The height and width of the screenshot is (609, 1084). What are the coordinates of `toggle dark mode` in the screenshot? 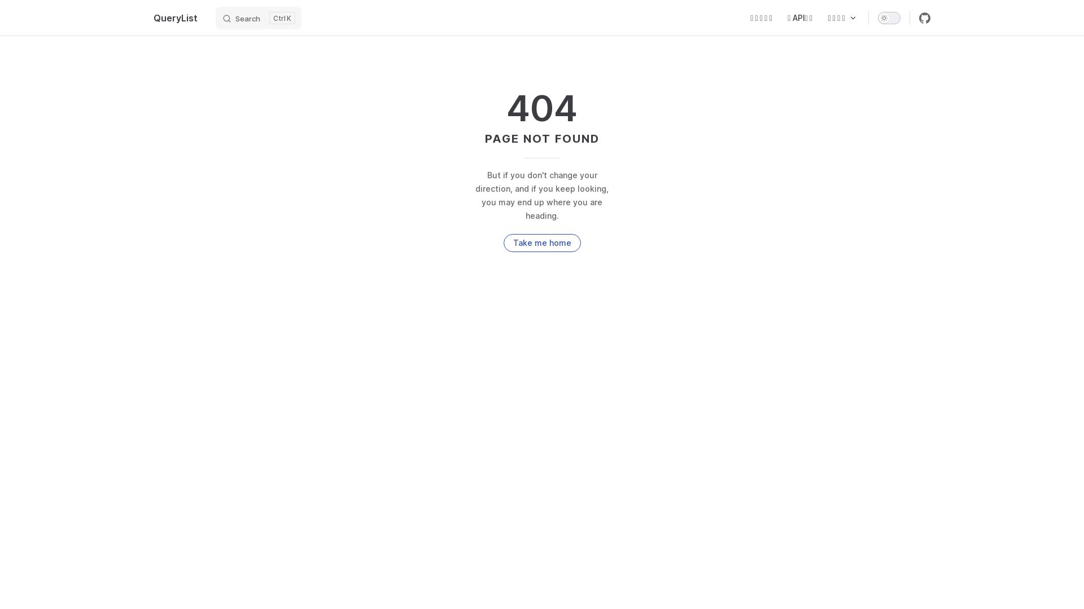 It's located at (889, 17).